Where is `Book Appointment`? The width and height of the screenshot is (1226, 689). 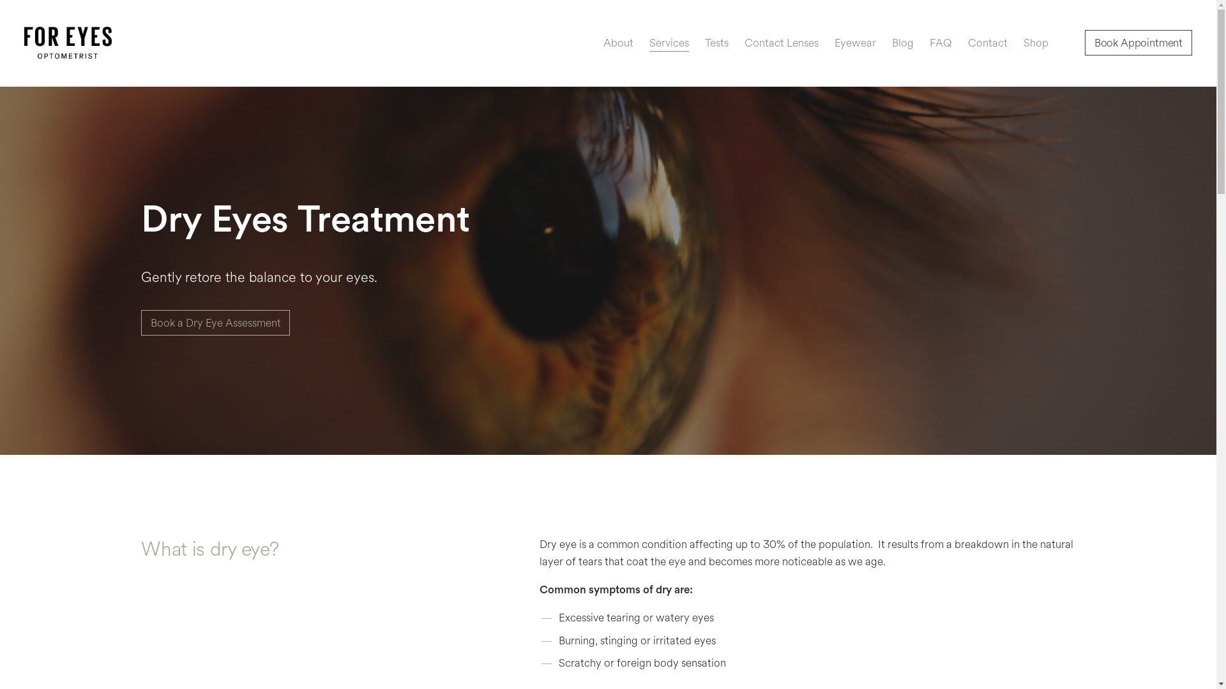
Book Appointment is located at coordinates (1138, 43).